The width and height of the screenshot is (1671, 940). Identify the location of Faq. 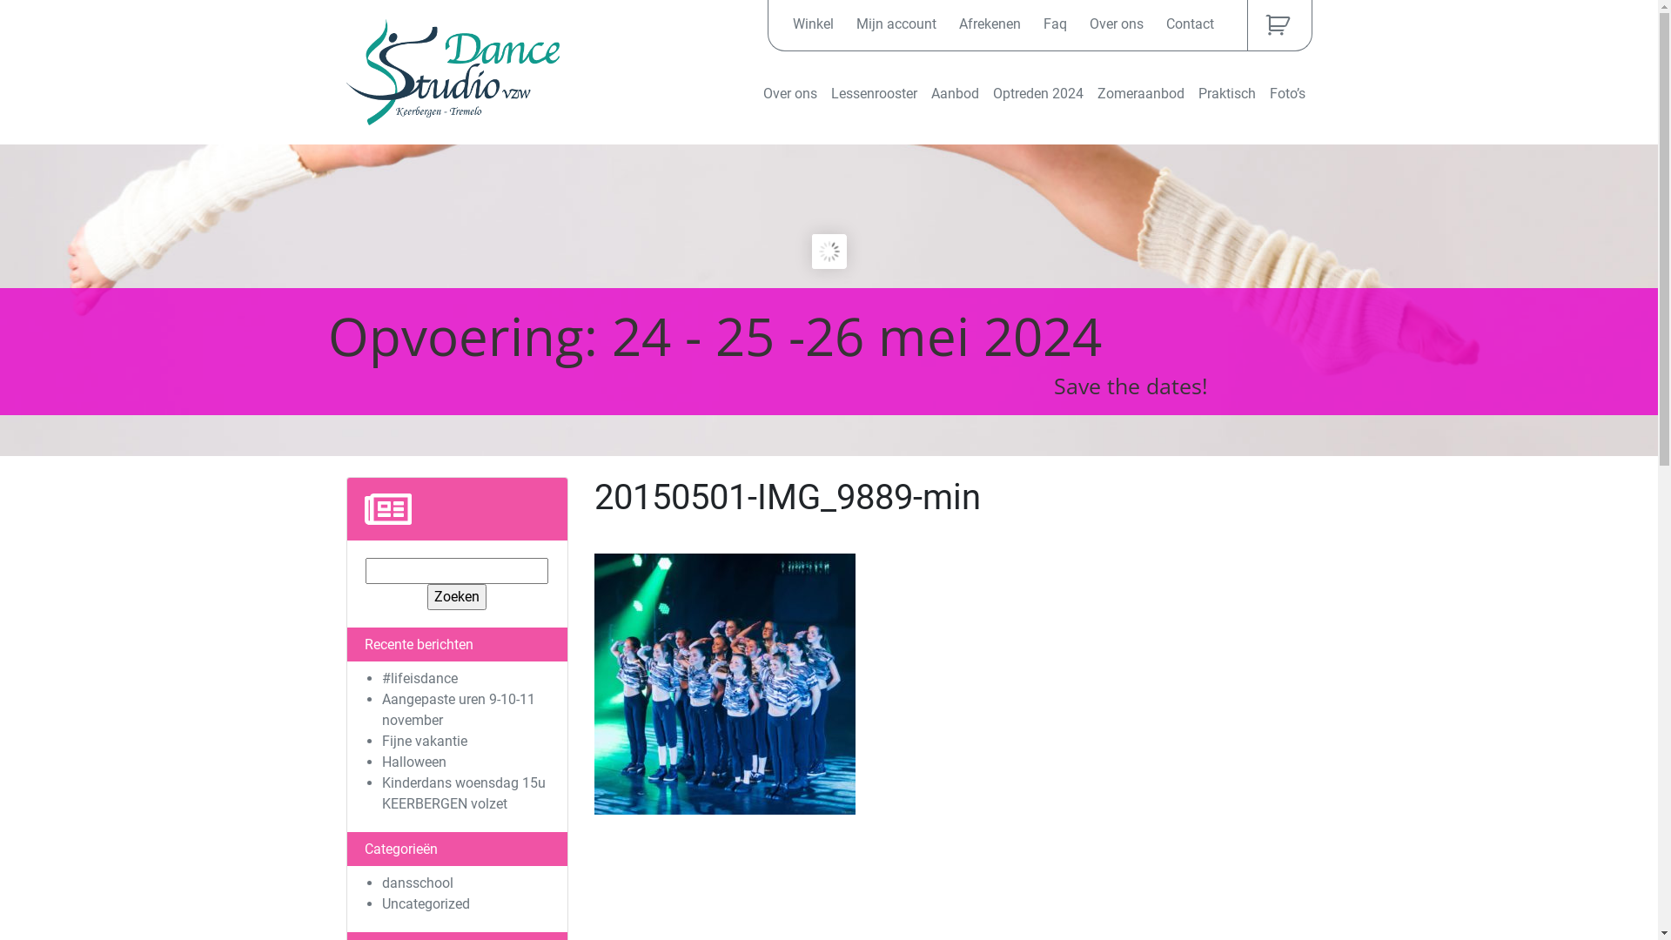
(1055, 24).